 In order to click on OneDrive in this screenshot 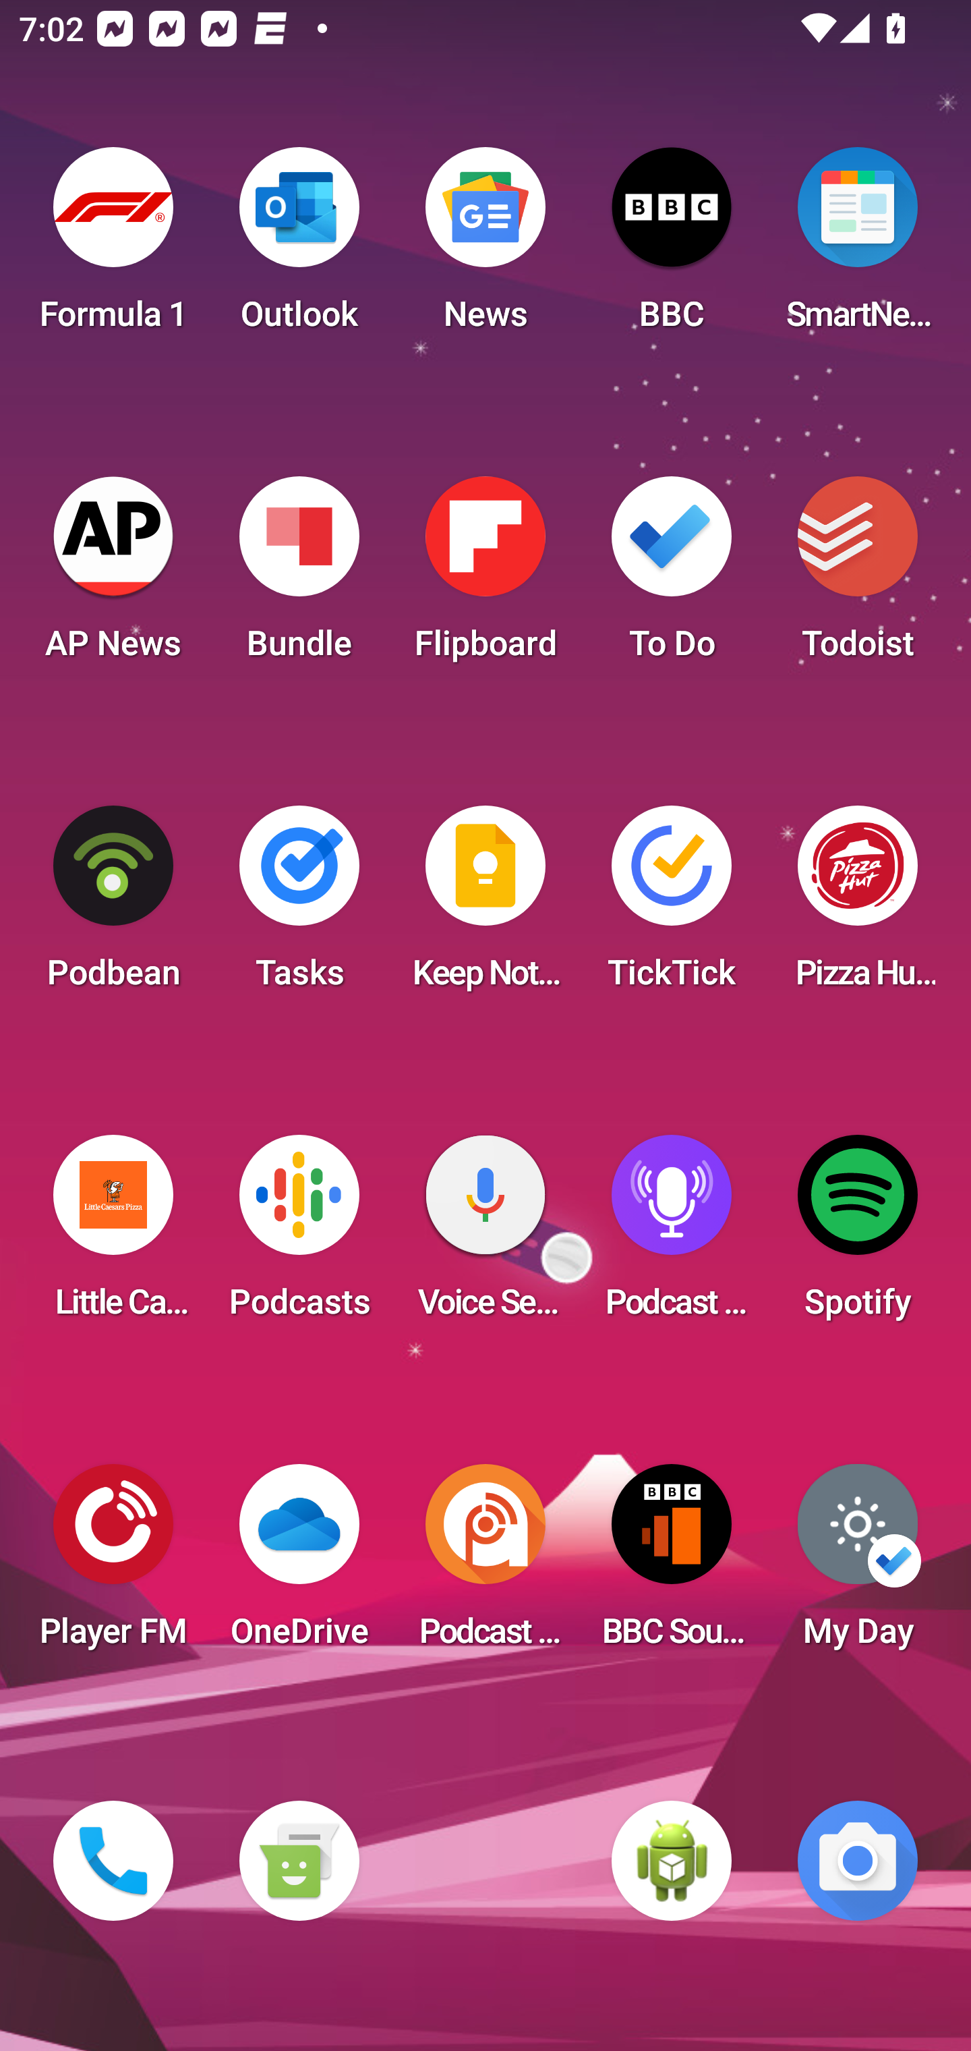, I will do `click(299, 1564)`.